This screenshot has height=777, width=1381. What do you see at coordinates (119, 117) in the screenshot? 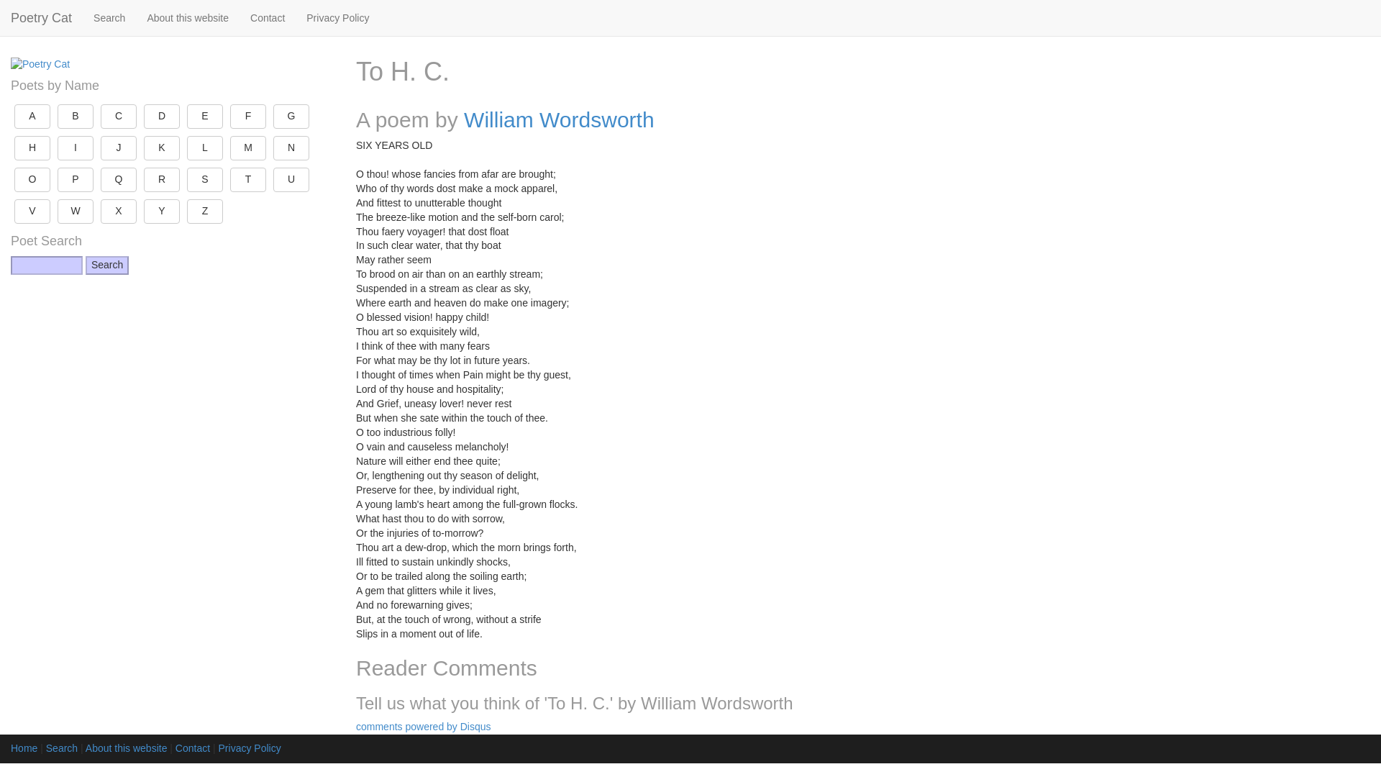
I see `C` at bounding box center [119, 117].